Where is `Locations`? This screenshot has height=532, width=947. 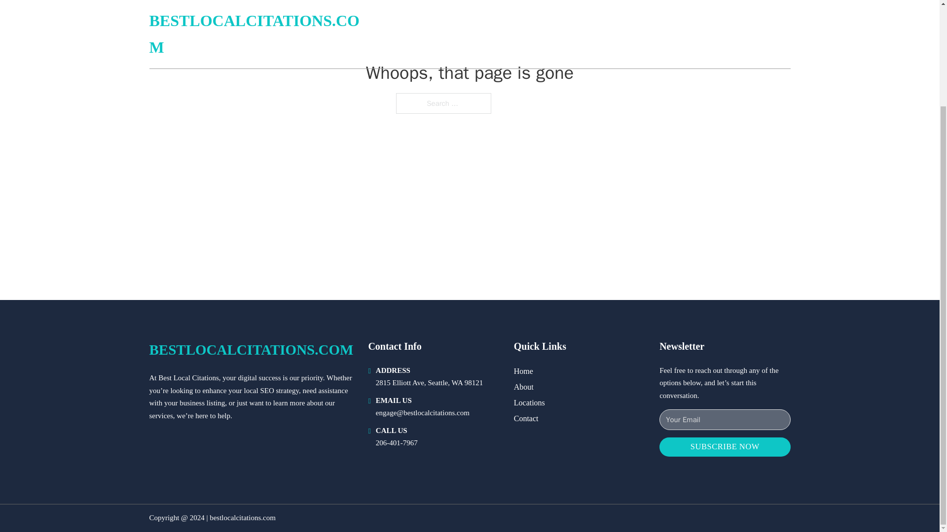 Locations is located at coordinates (530, 402).